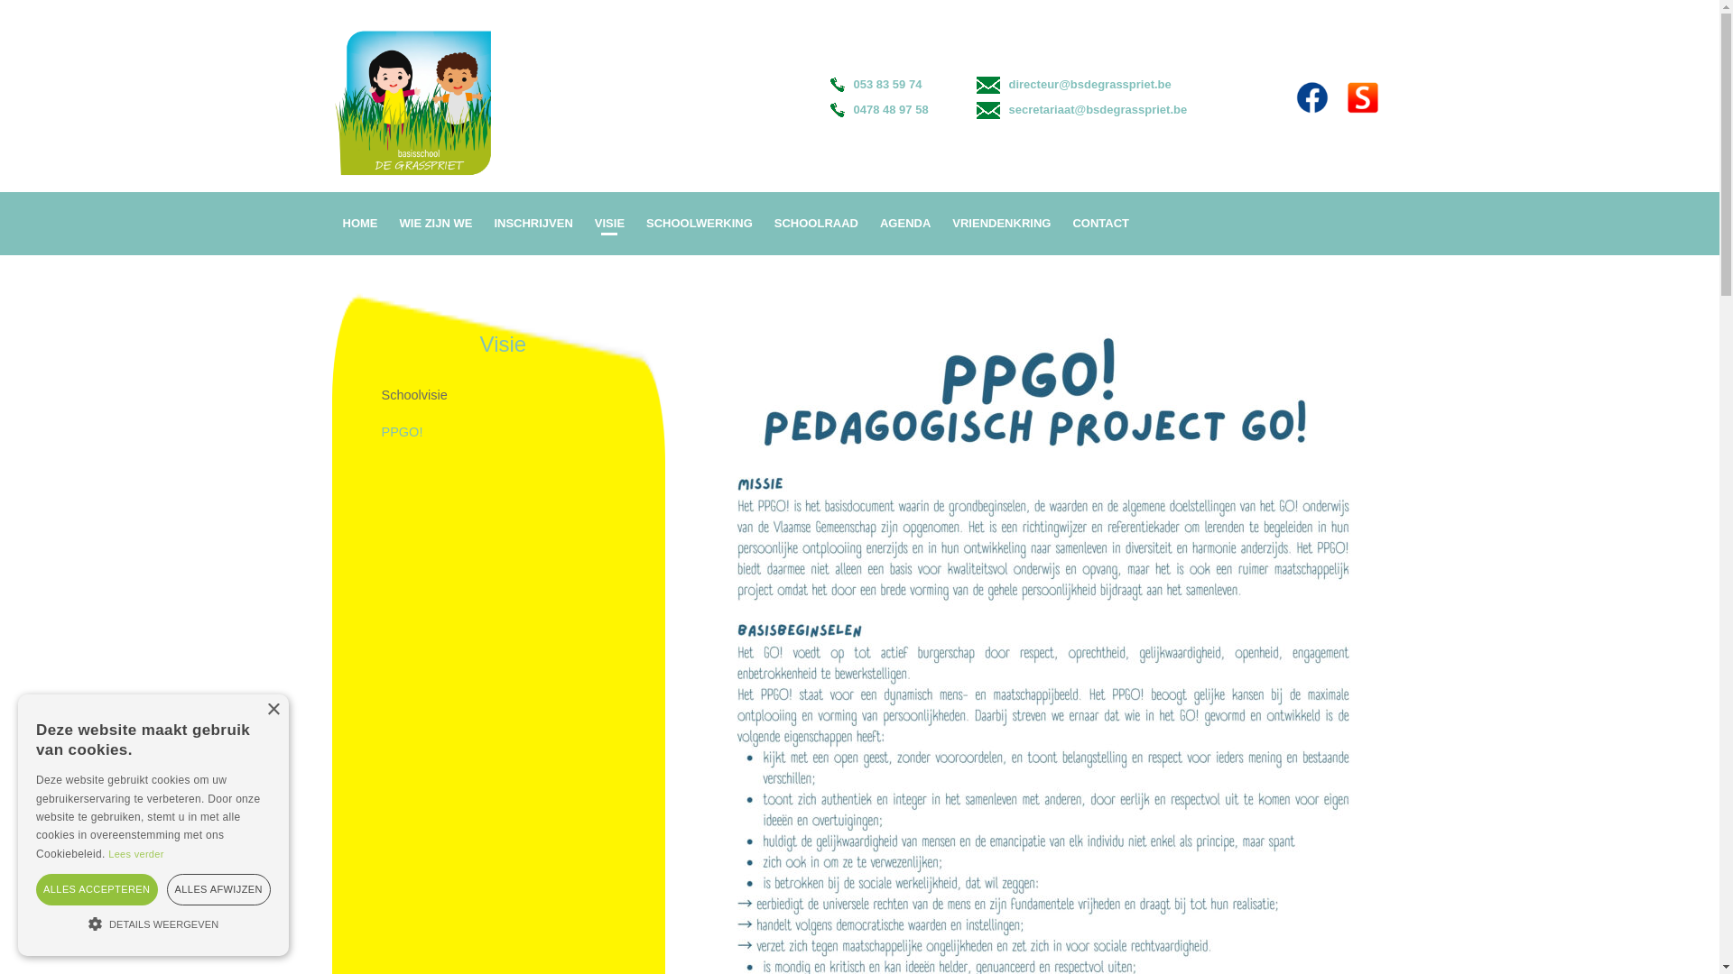  I want to click on Schoolvisie, so click(512, 395).